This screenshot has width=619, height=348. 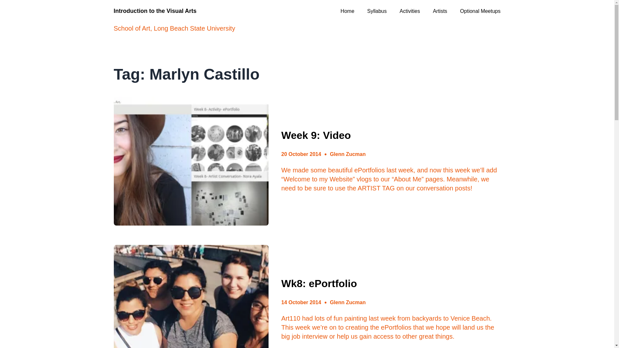 What do you see at coordinates (440, 11) in the screenshot?
I see `Artists` at bounding box center [440, 11].